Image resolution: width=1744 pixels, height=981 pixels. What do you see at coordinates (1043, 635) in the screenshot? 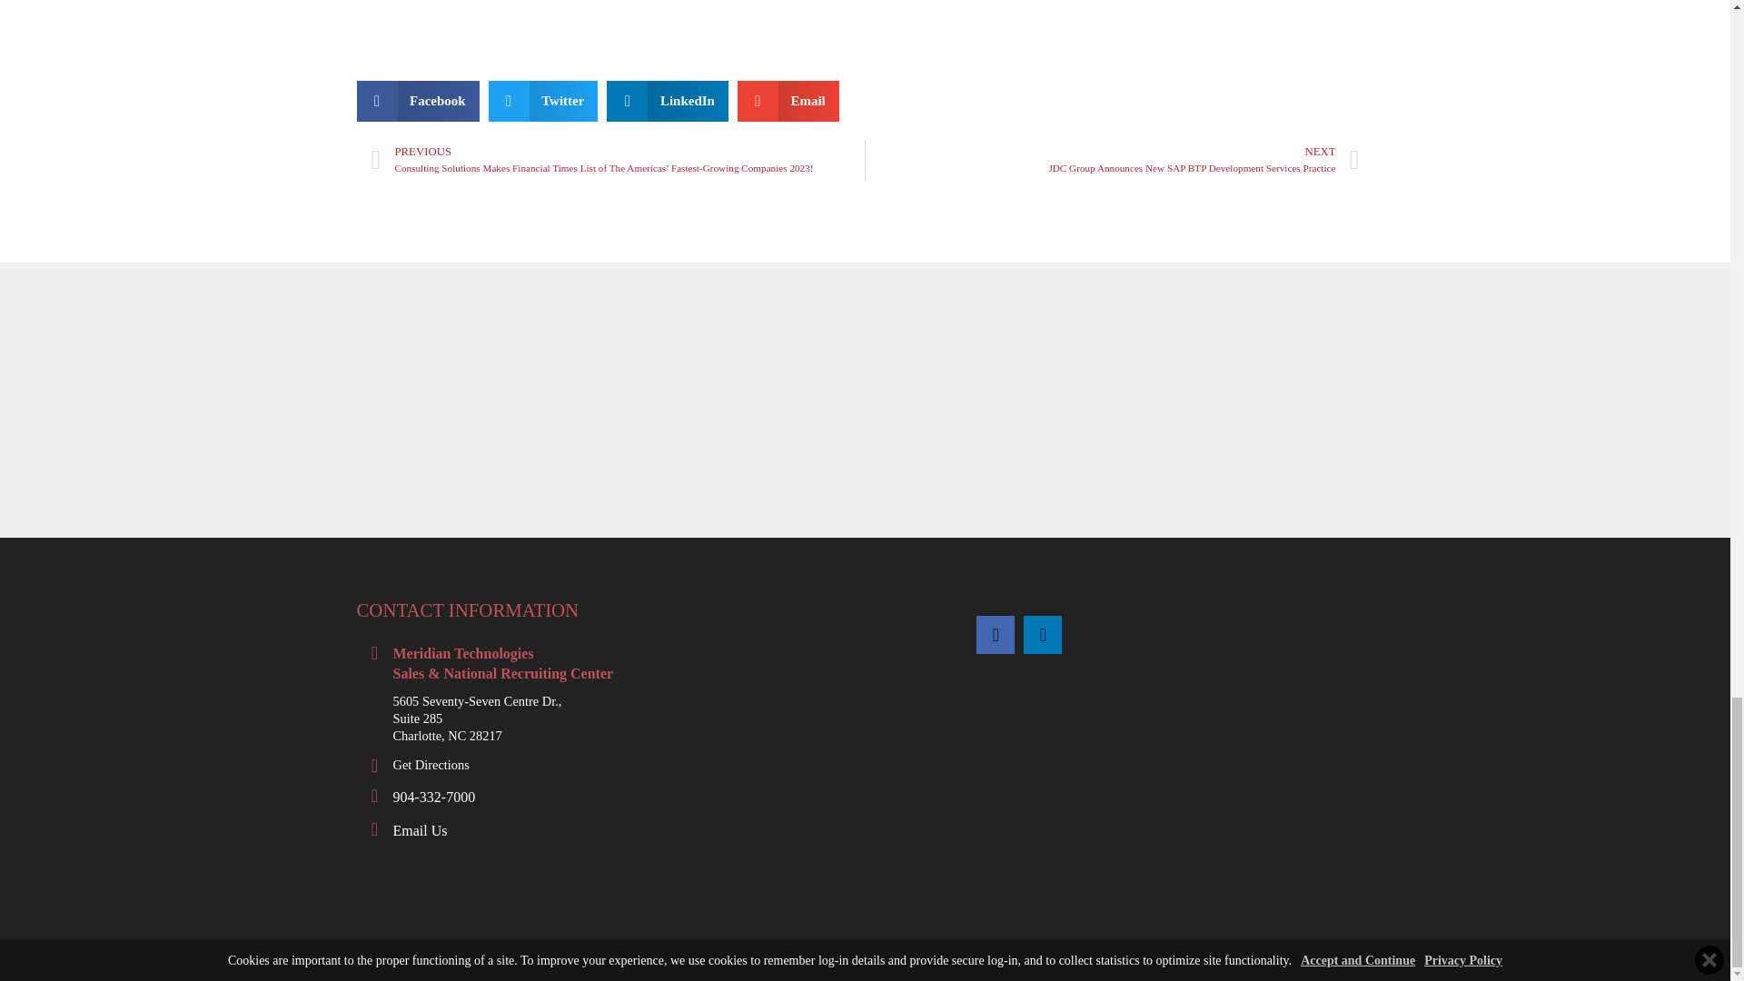
I see `Connect with Meridian Technologies on LinkedIn` at bounding box center [1043, 635].